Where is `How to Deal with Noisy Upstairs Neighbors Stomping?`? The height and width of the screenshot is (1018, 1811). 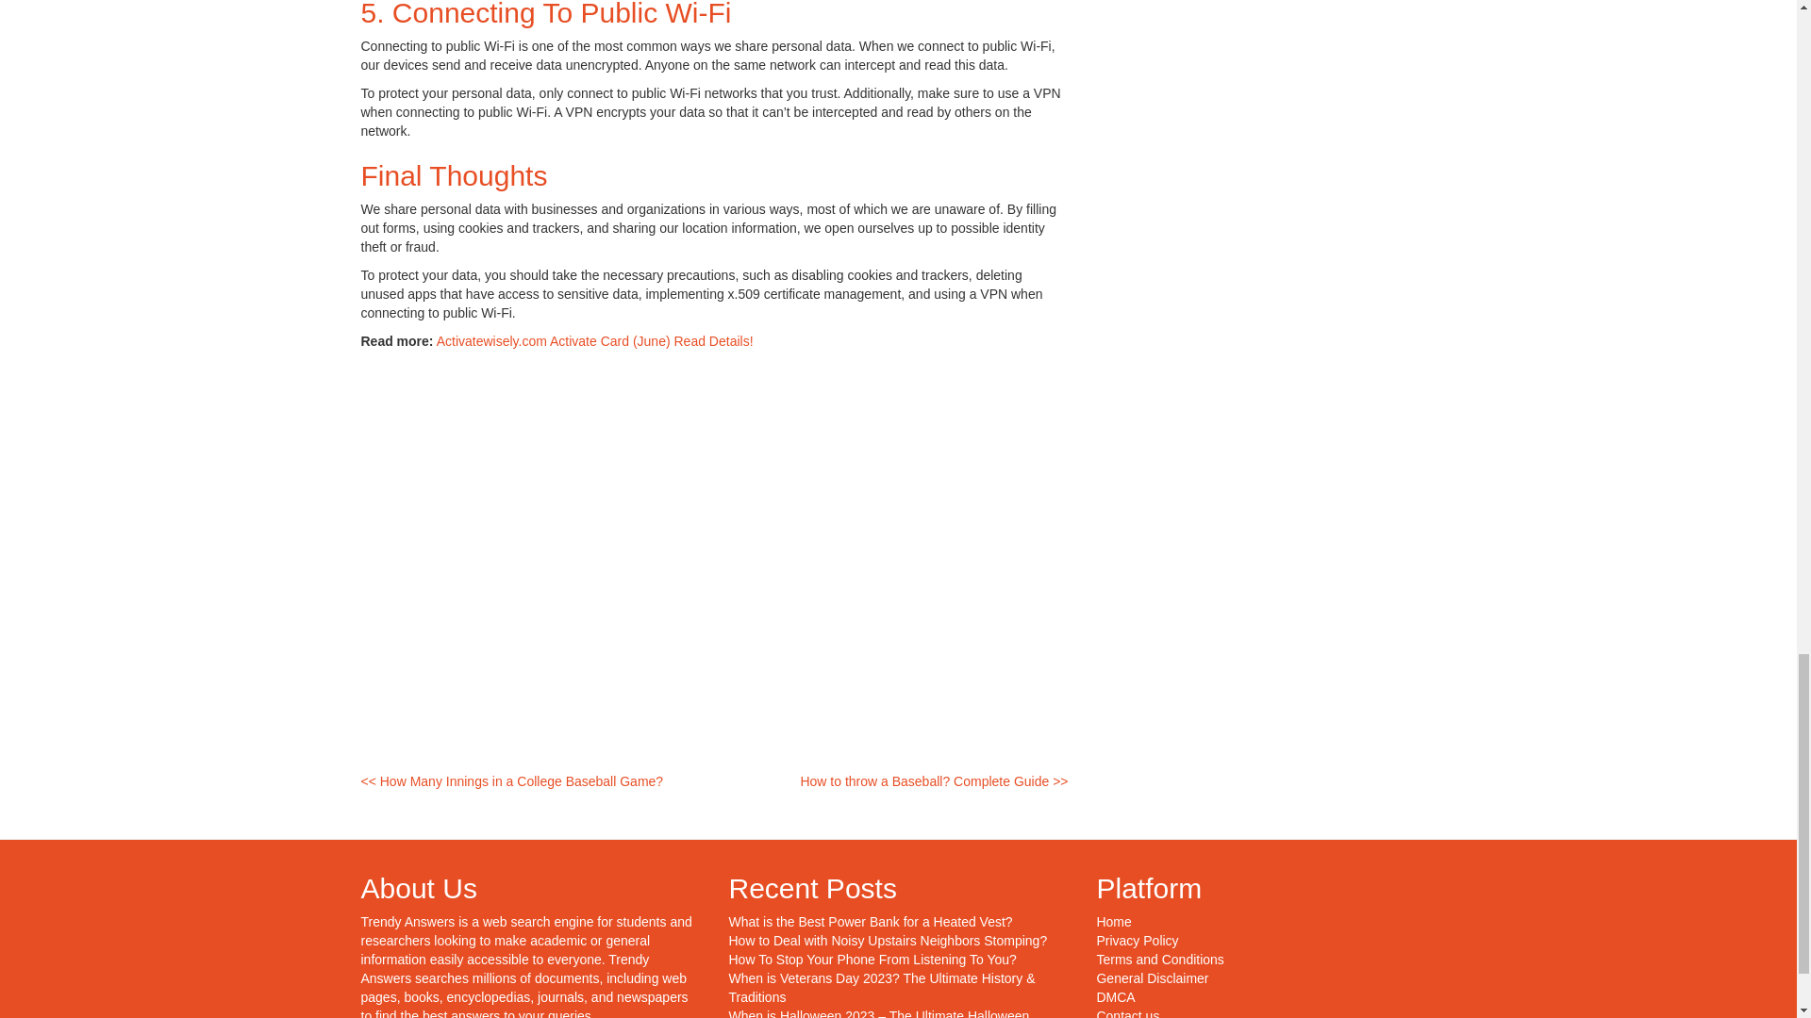 How to Deal with Noisy Upstairs Neighbors Stomping? is located at coordinates (887, 941).